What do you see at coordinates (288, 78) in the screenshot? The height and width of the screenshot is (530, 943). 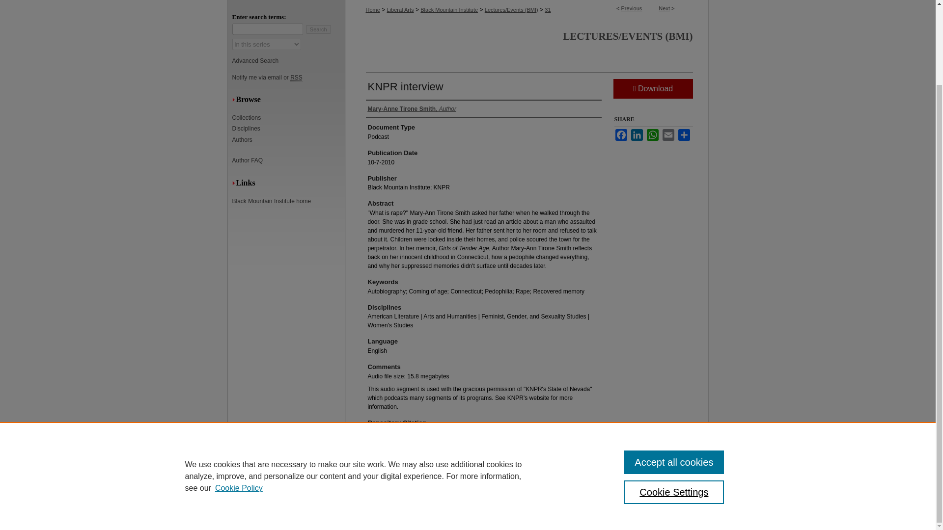 I see `Email or RSS Notifications` at bounding box center [288, 78].